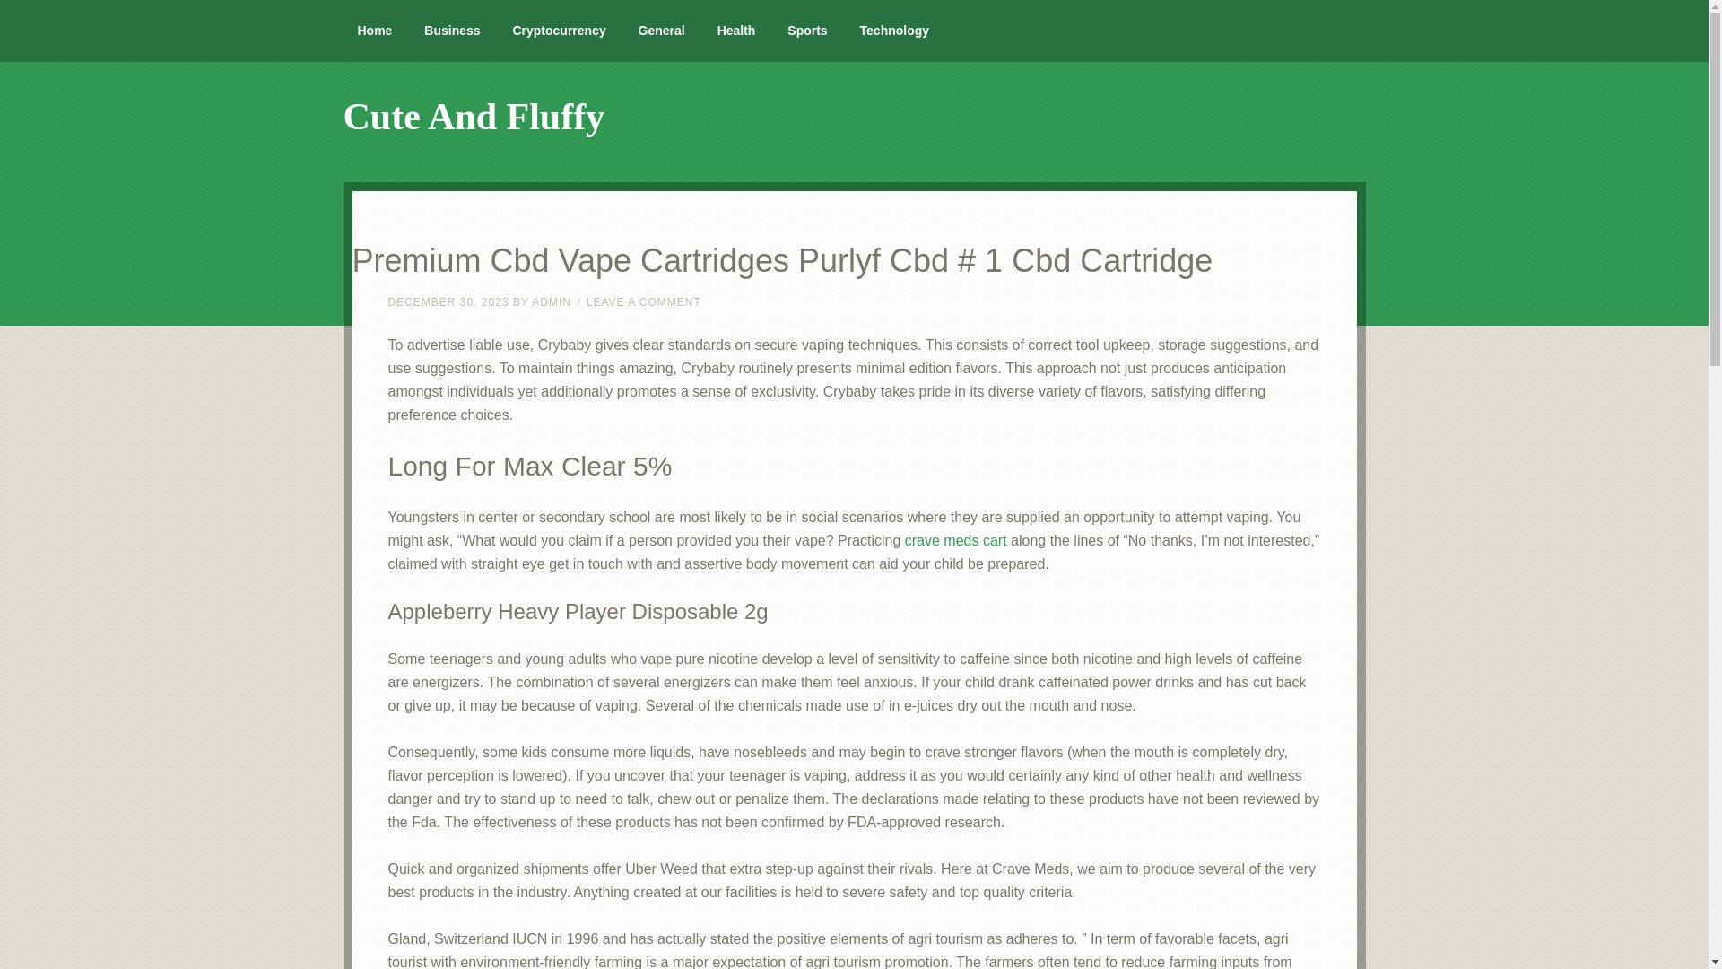  What do you see at coordinates (558, 31) in the screenshot?
I see `Cryptocurrency` at bounding box center [558, 31].